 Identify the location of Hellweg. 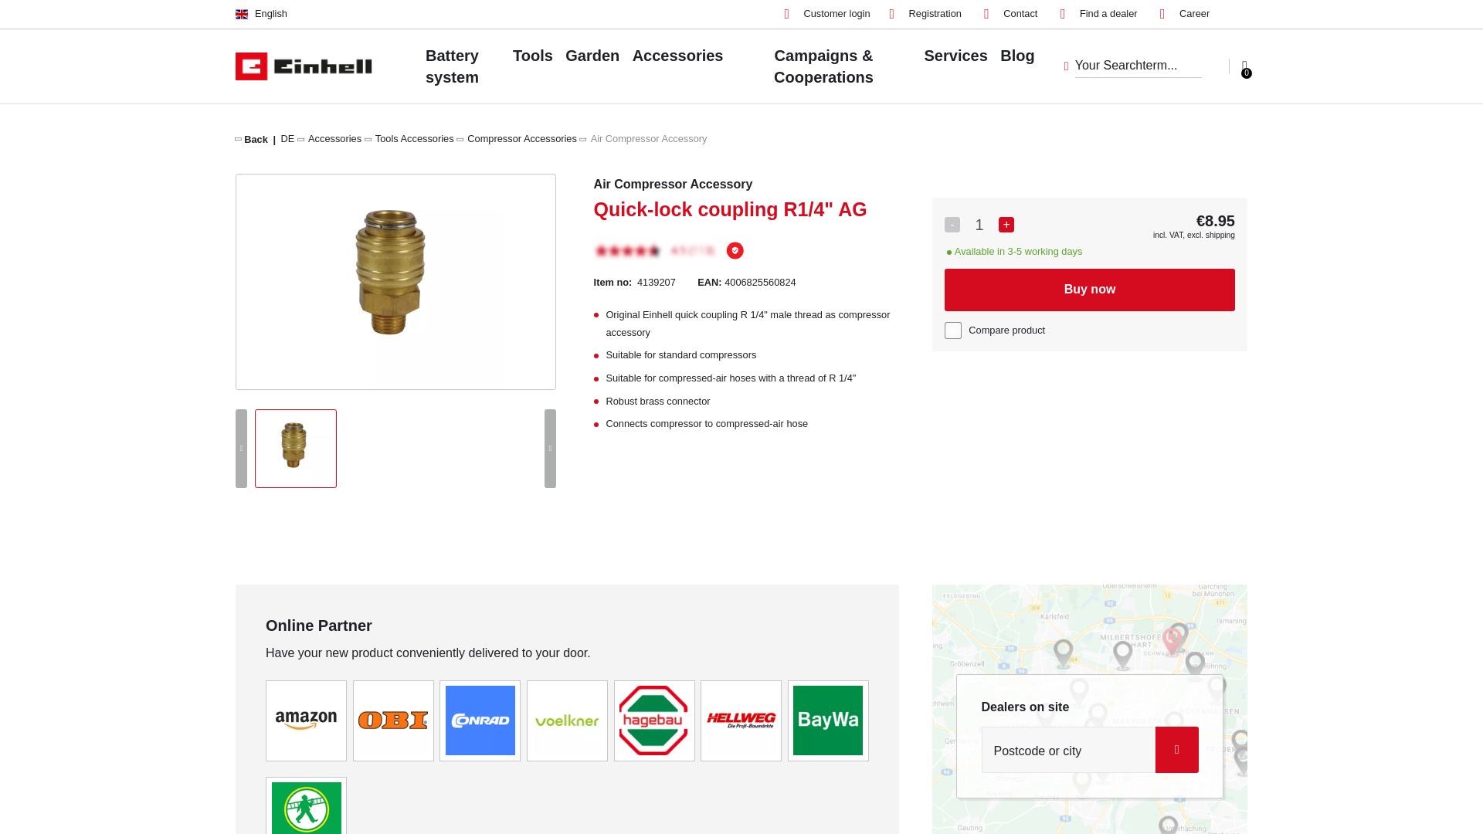
(741, 720).